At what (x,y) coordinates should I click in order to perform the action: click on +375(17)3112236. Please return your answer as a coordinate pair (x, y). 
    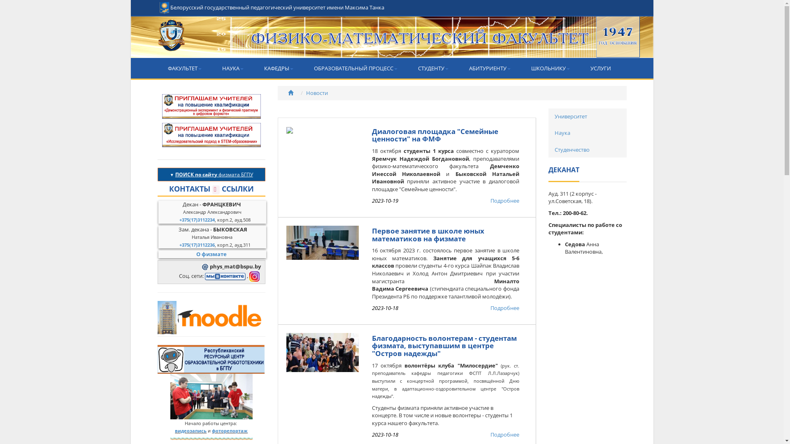
    Looking at the image, I should click on (197, 245).